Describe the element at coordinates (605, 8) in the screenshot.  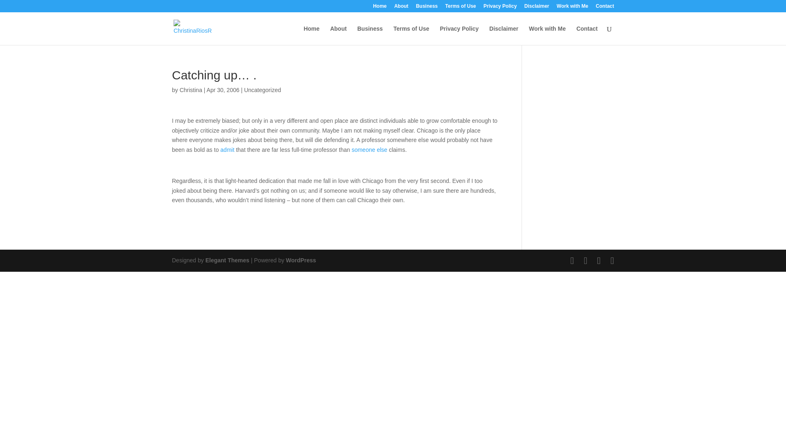
I see `Contact` at that location.